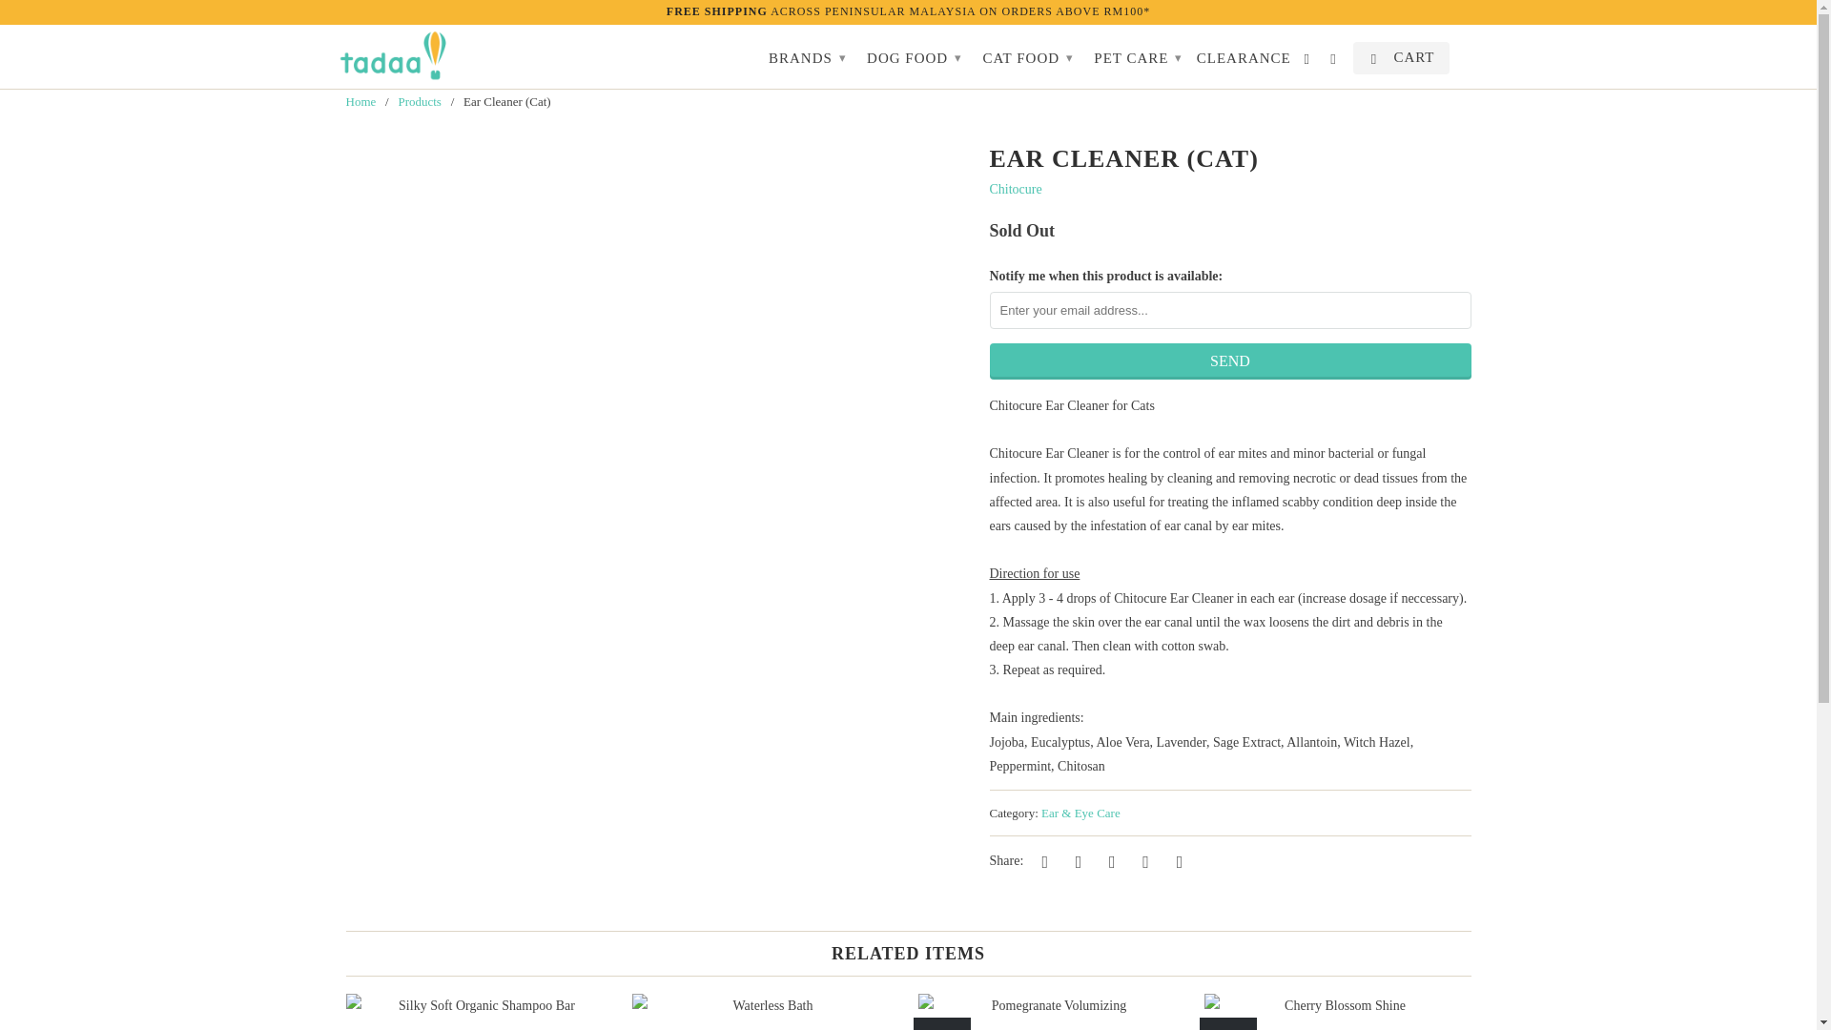 Image resolution: width=1831 pixels, height=1030 pixels. I want to click on tadaa!, so click(360, 101).